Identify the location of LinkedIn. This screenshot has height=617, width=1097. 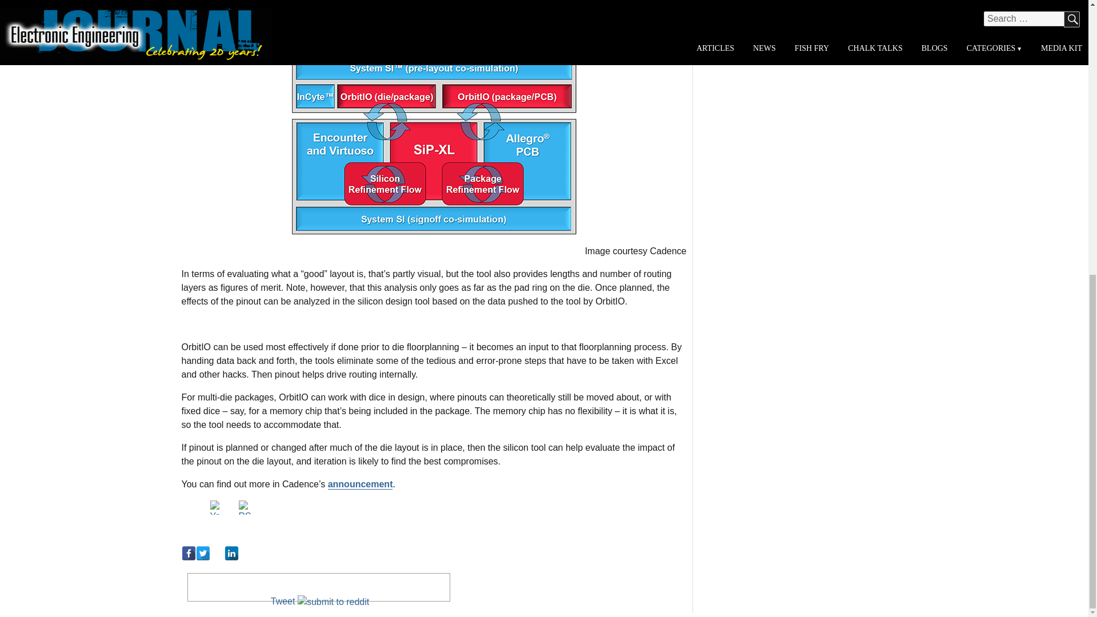
(231, 553).